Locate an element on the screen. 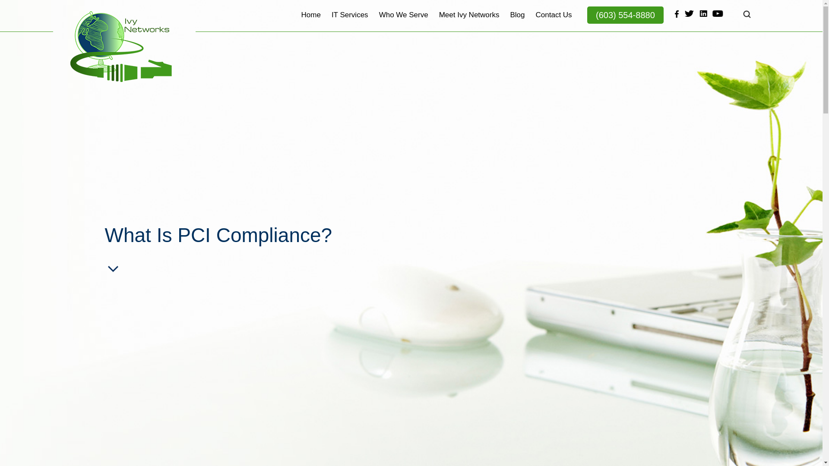 This screenshot has width=829, height=466. Who We Serve is located at coordinates (403, 21).